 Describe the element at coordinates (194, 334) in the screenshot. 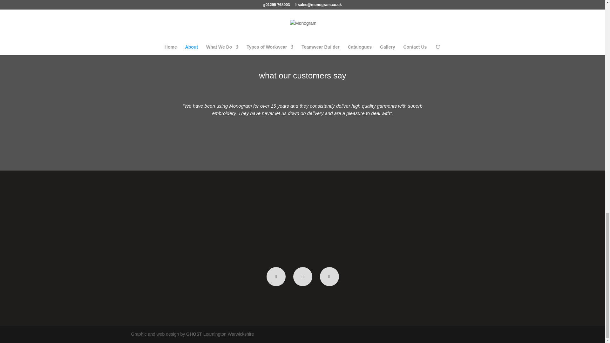

I see `GHOST` at that location.